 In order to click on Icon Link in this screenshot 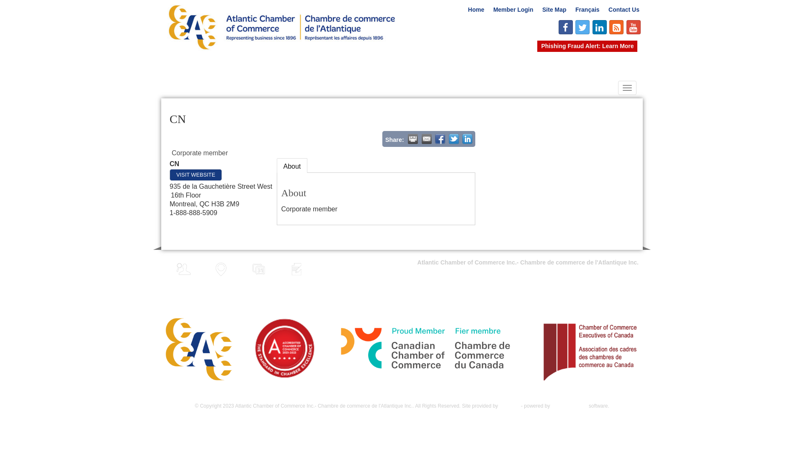, I will do `click(566, 27)`.